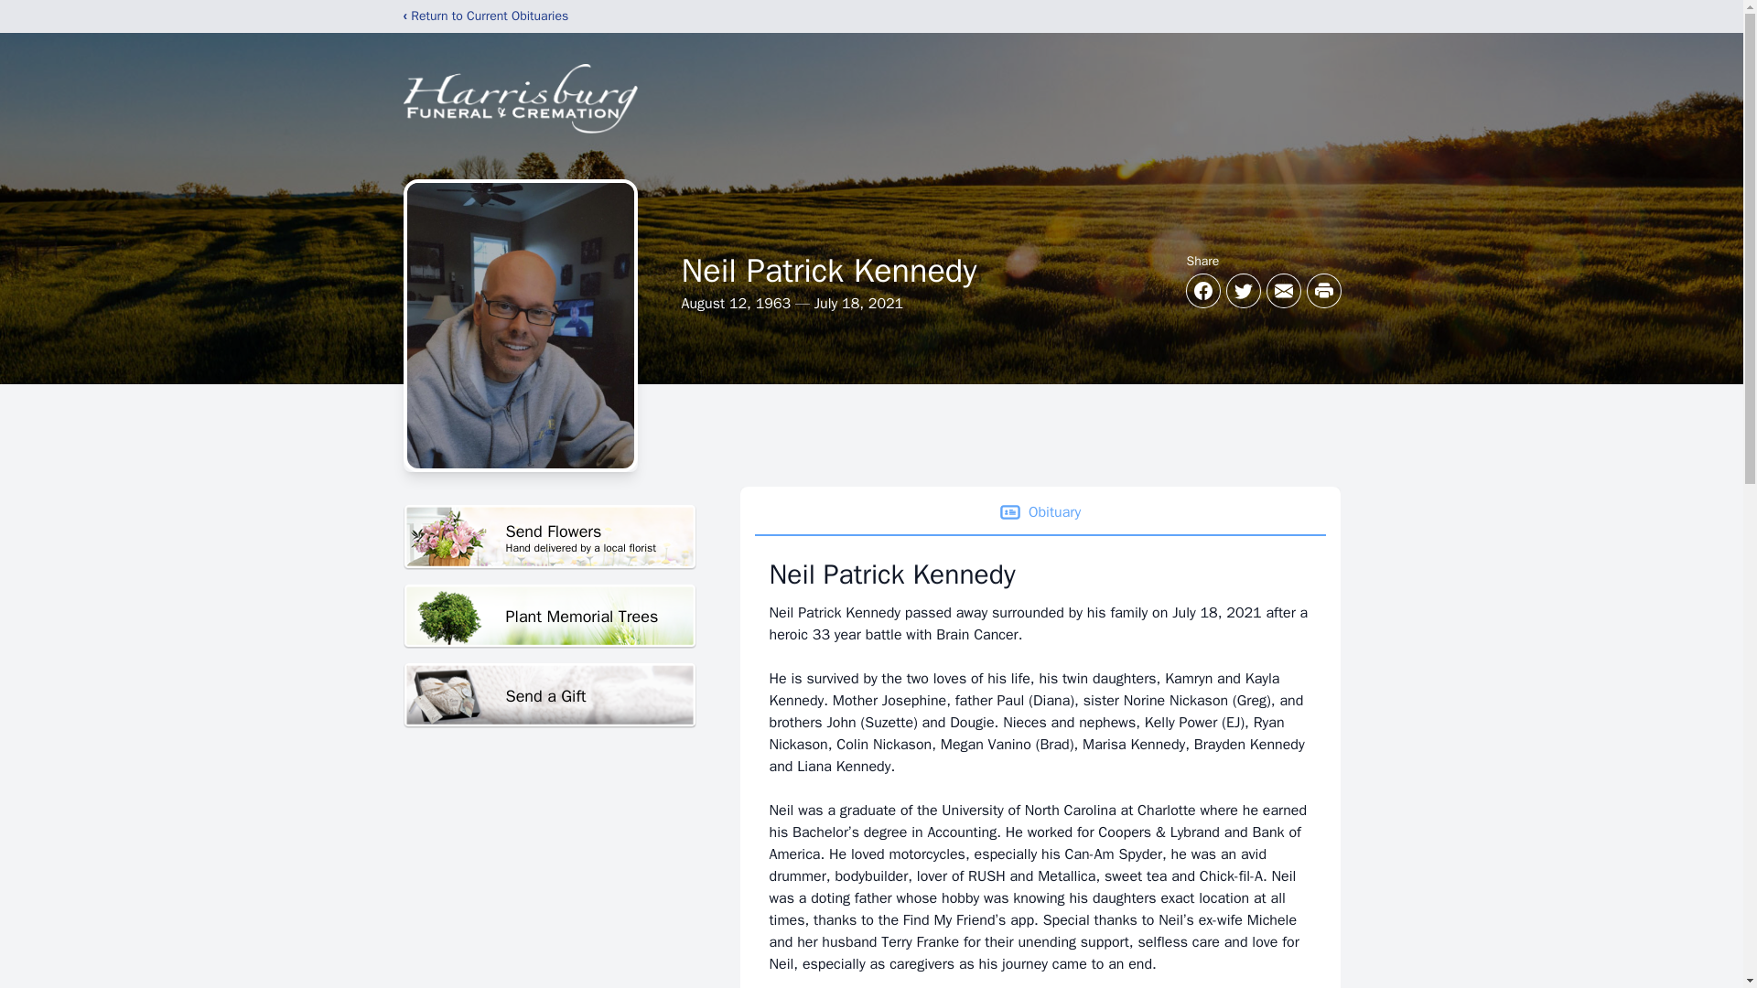 The height and width of the screenshot is (988, 1757). What do you see at coordinates (549, 695) in the screenshot?
I see `Send a Gift` at bounding box center [549, 695].